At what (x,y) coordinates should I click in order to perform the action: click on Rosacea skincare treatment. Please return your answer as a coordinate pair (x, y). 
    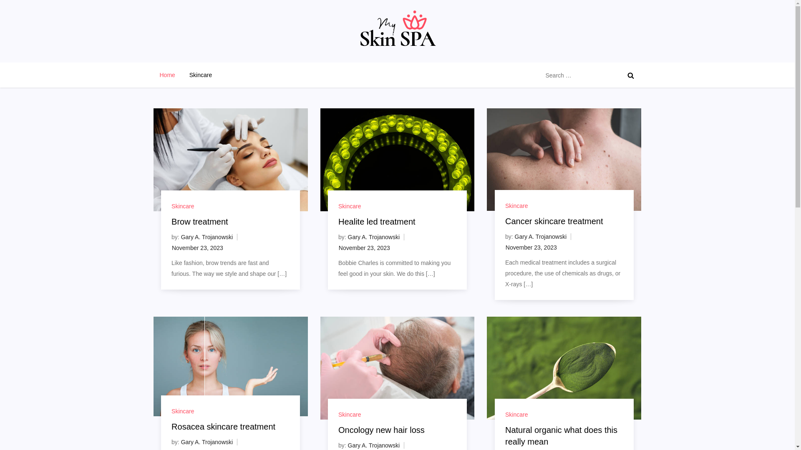
    Looking at the image, I should click on (224, 427).